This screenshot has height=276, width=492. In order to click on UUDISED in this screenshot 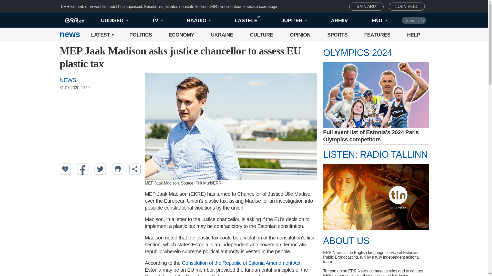, I will do `click(106, 20)`.